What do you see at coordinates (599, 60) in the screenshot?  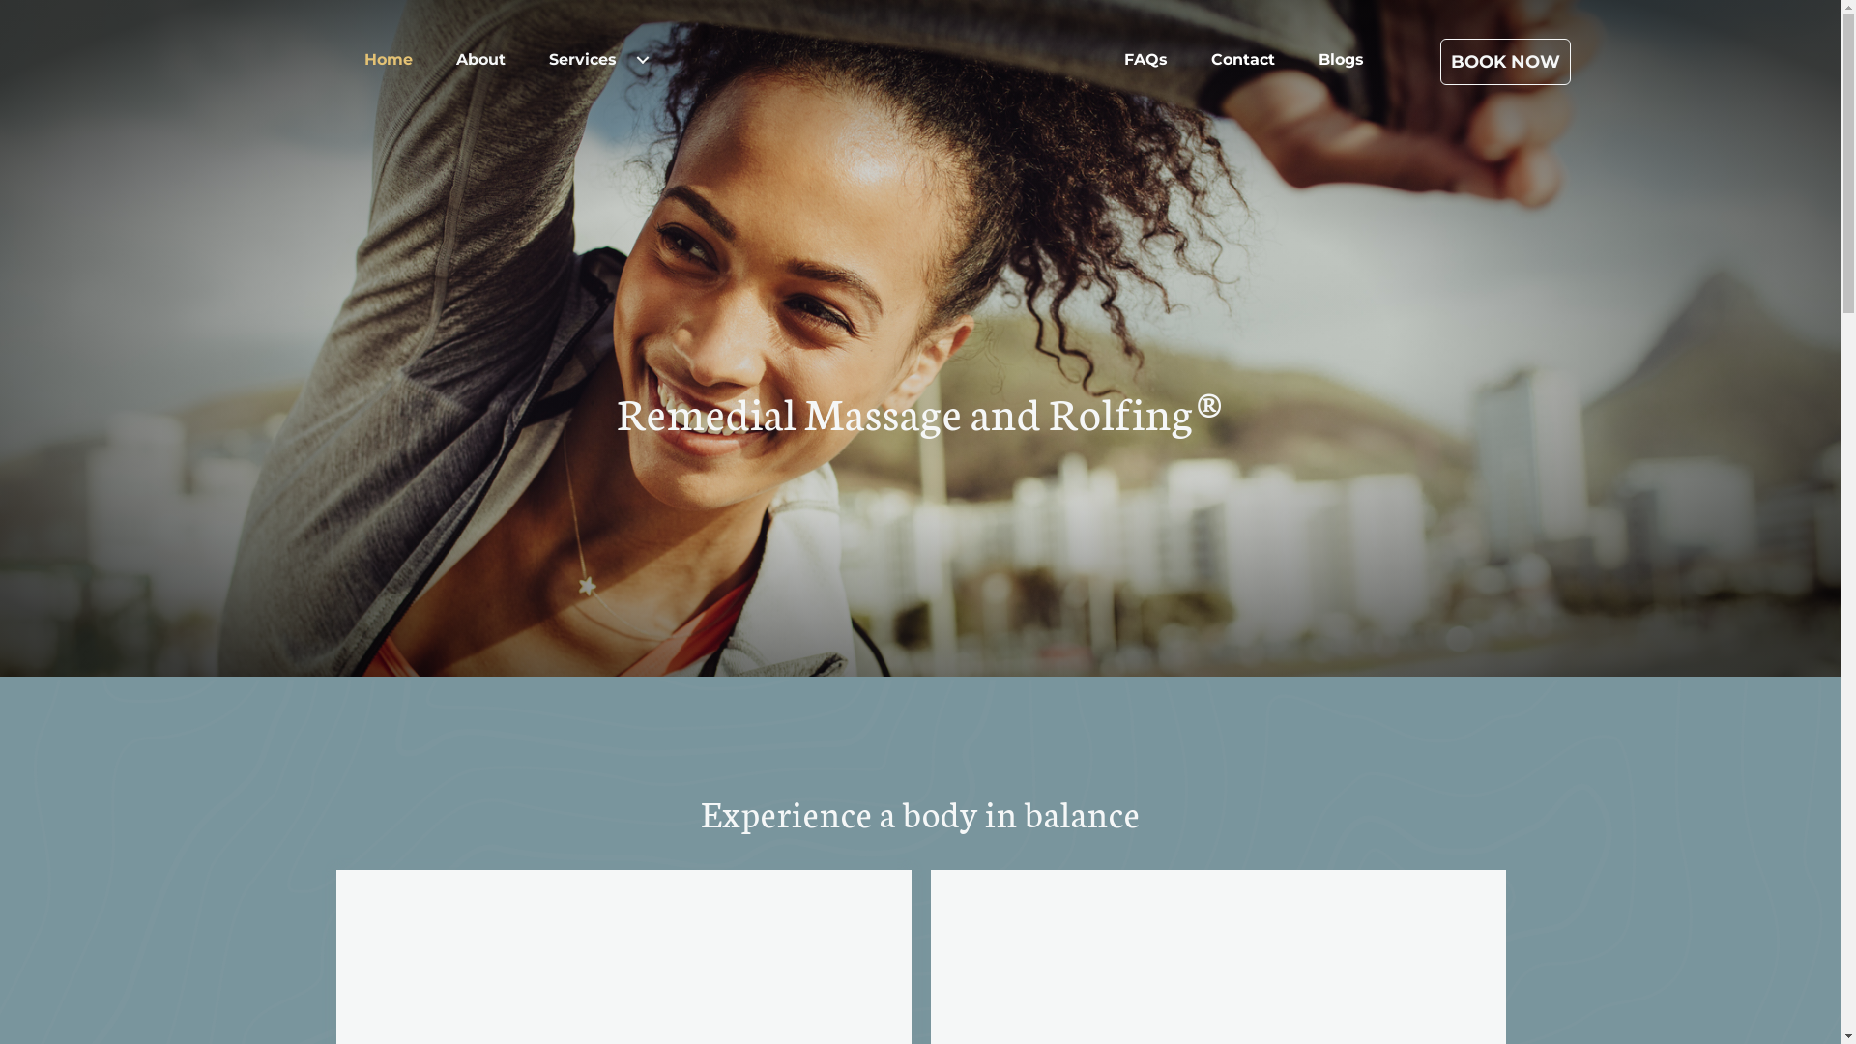 I see `Services` at bounding box center [599, 60].